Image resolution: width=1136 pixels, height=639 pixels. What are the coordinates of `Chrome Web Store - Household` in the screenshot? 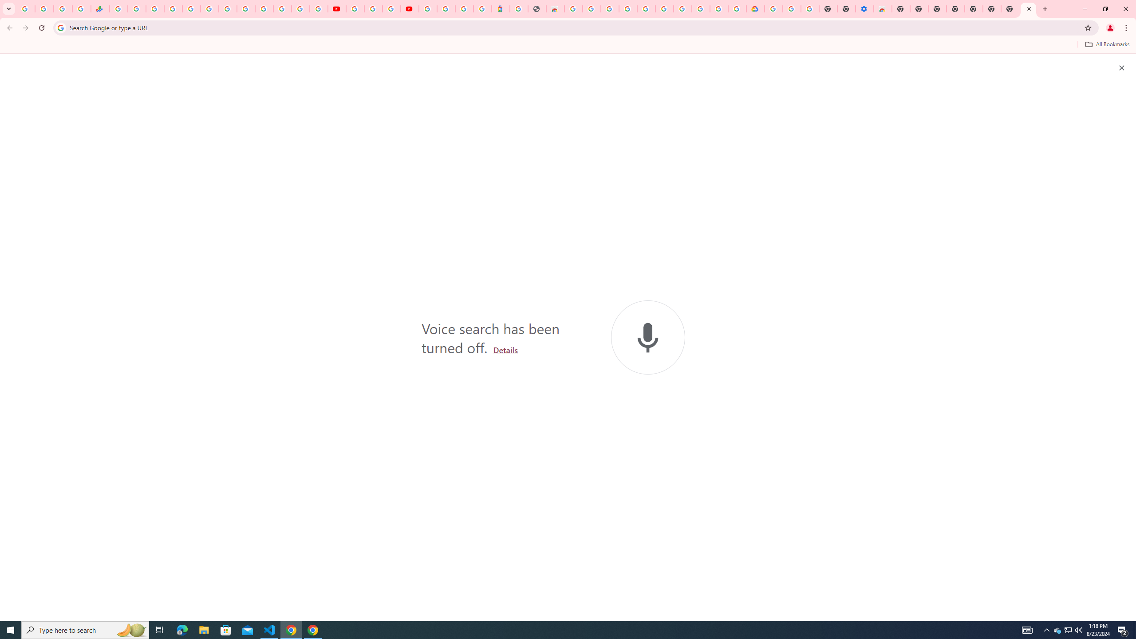 It's located at (555, 9).